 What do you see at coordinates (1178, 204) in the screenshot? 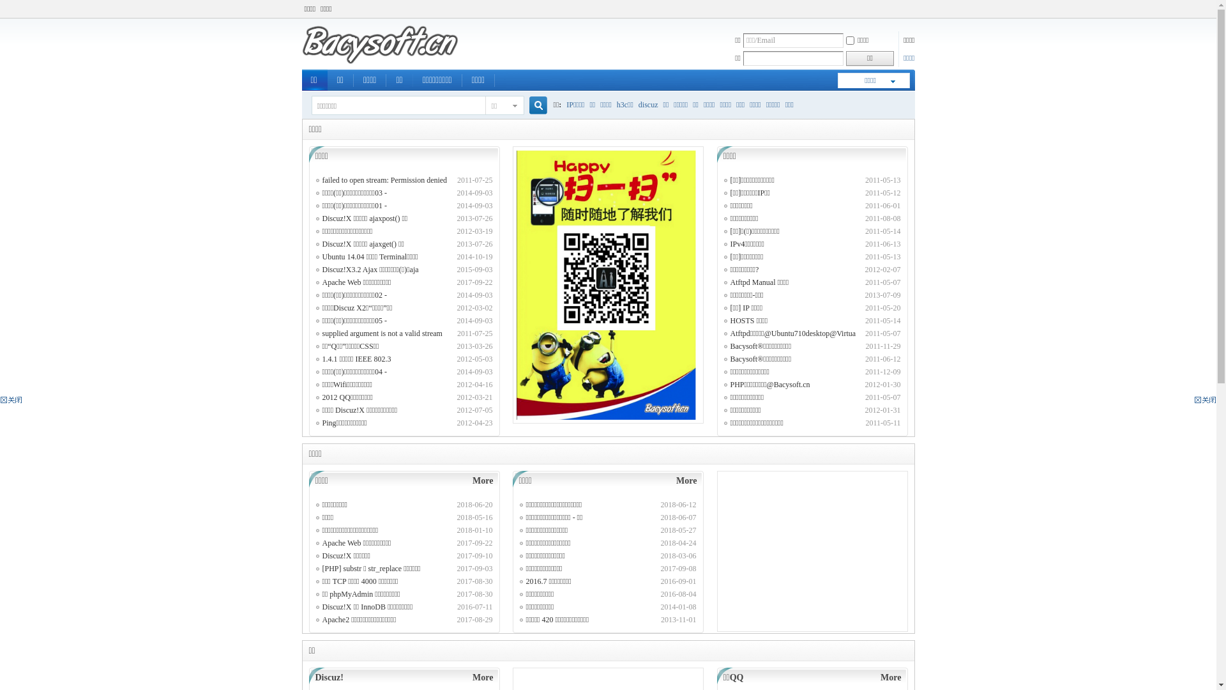
I see `Advertisement` at bounding box center [1178, 204].